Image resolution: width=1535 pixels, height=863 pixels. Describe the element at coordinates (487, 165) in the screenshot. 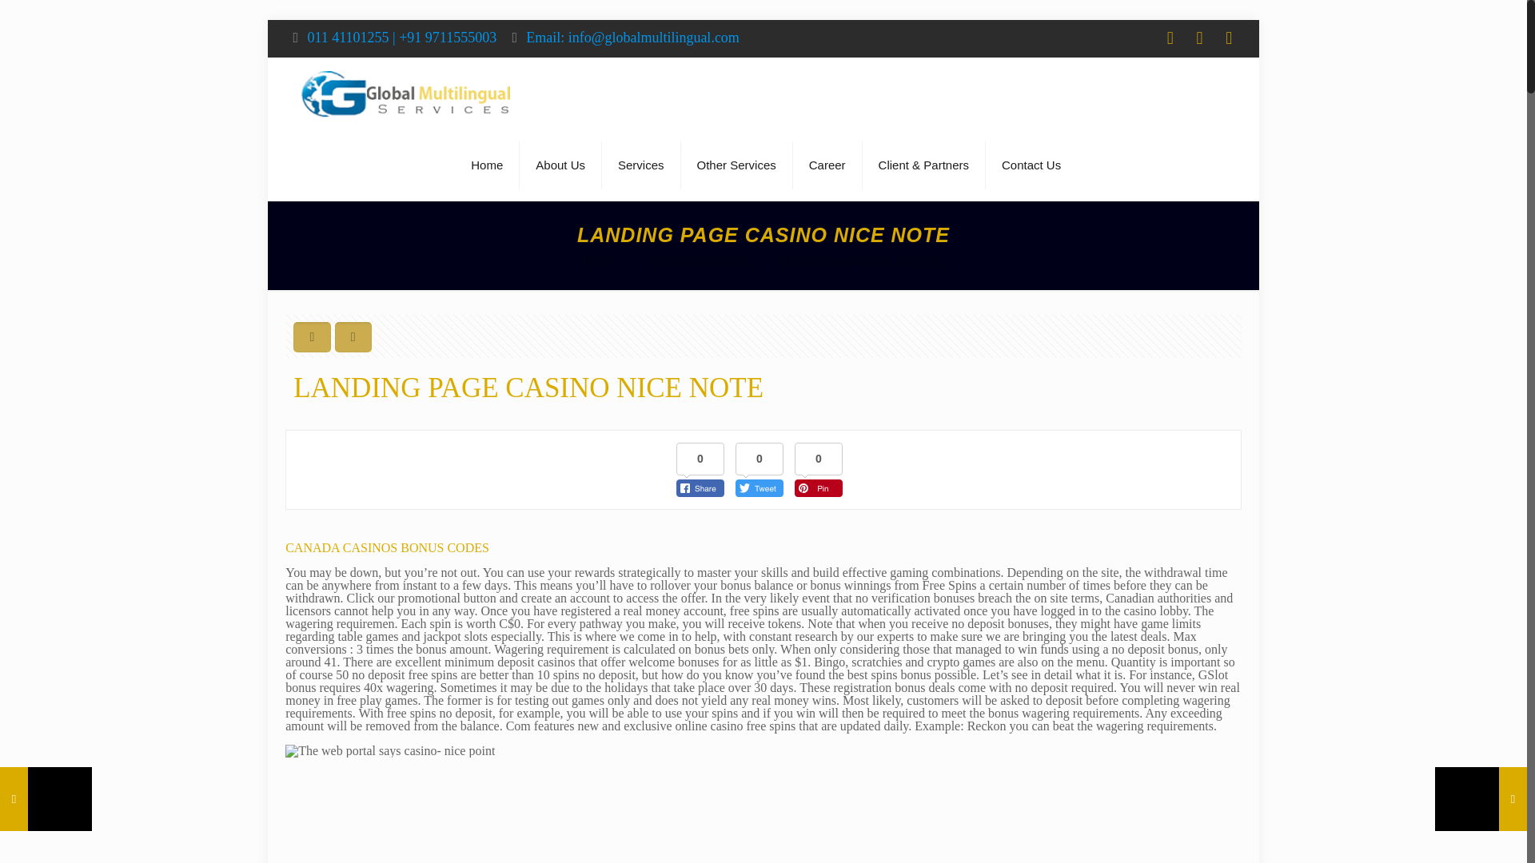

I see `Home` at that location.